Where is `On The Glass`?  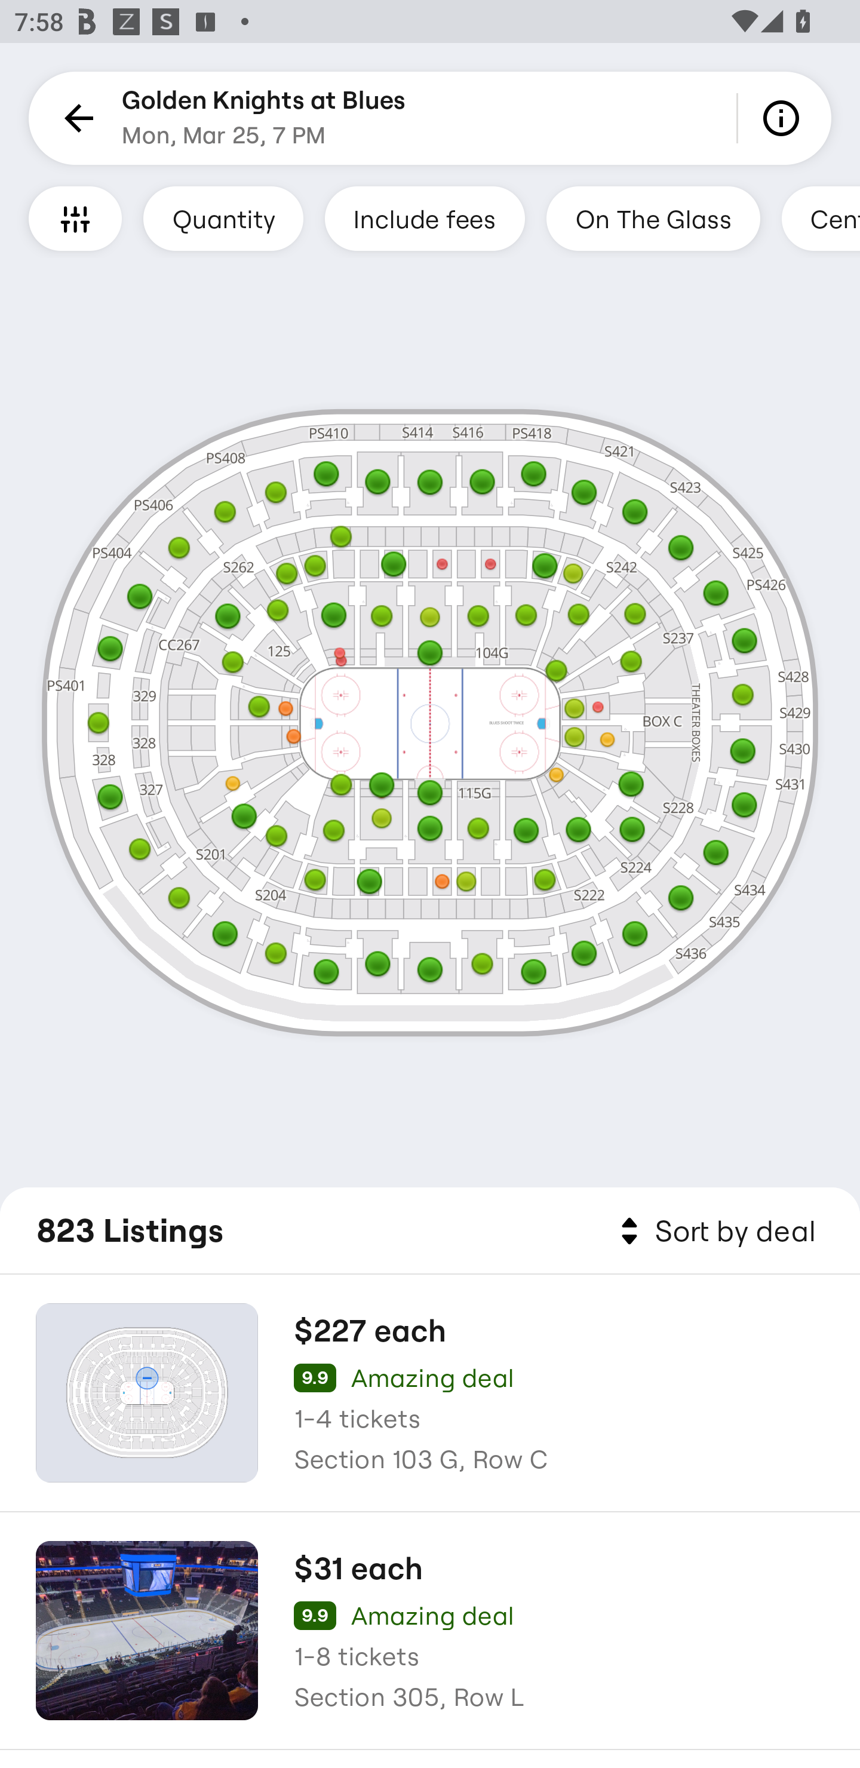
On The Glass is located at coordinates (653, 218).